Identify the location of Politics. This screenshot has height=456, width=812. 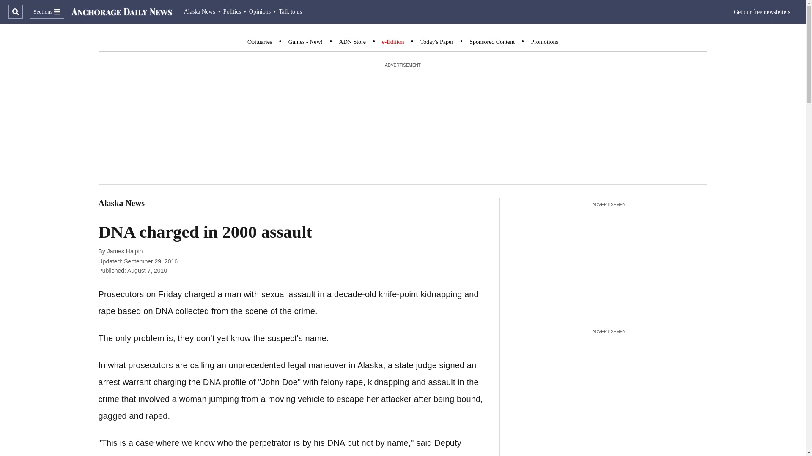
(232, 11).